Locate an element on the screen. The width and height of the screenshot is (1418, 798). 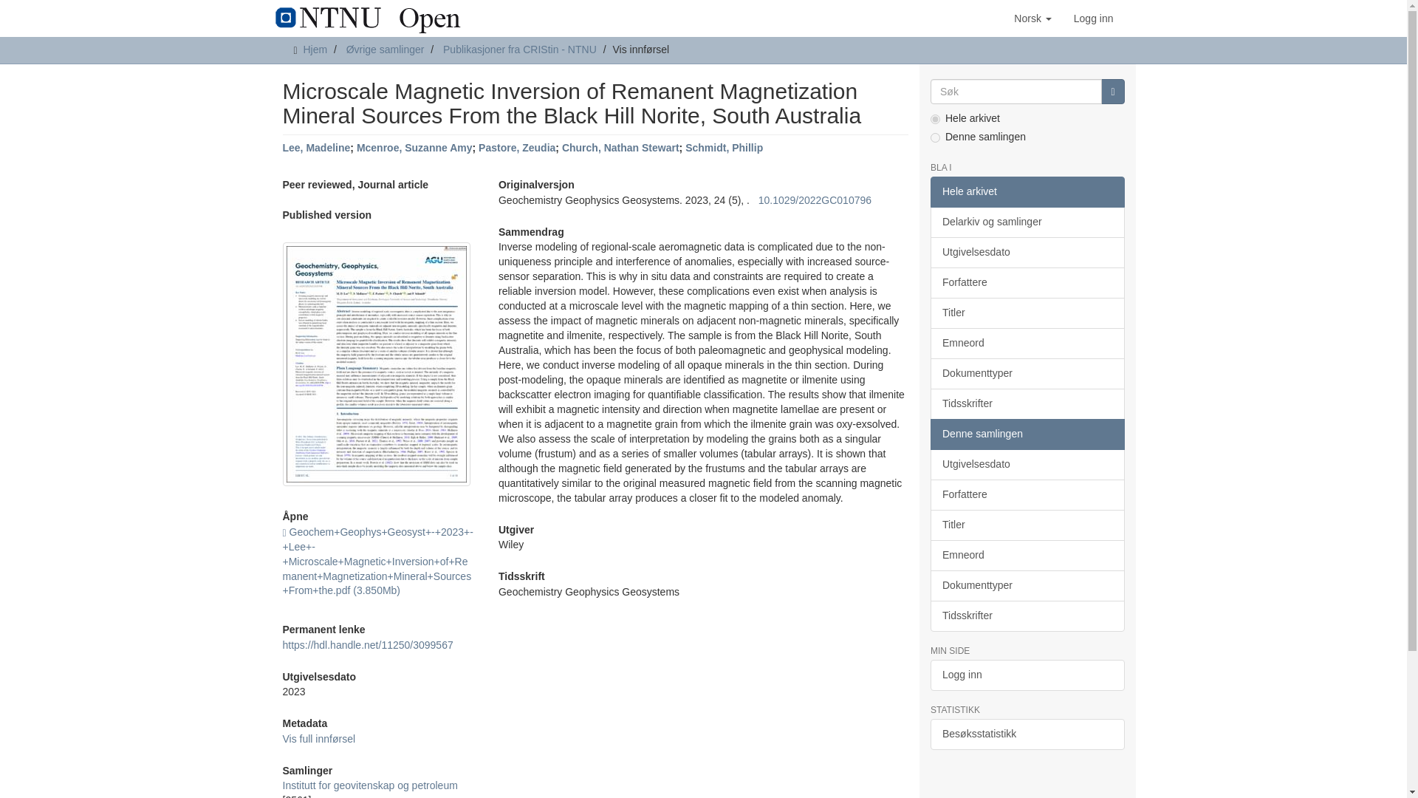
Publikasjoner fra CRIStin - NTNU is located at coordinates (520, 49).